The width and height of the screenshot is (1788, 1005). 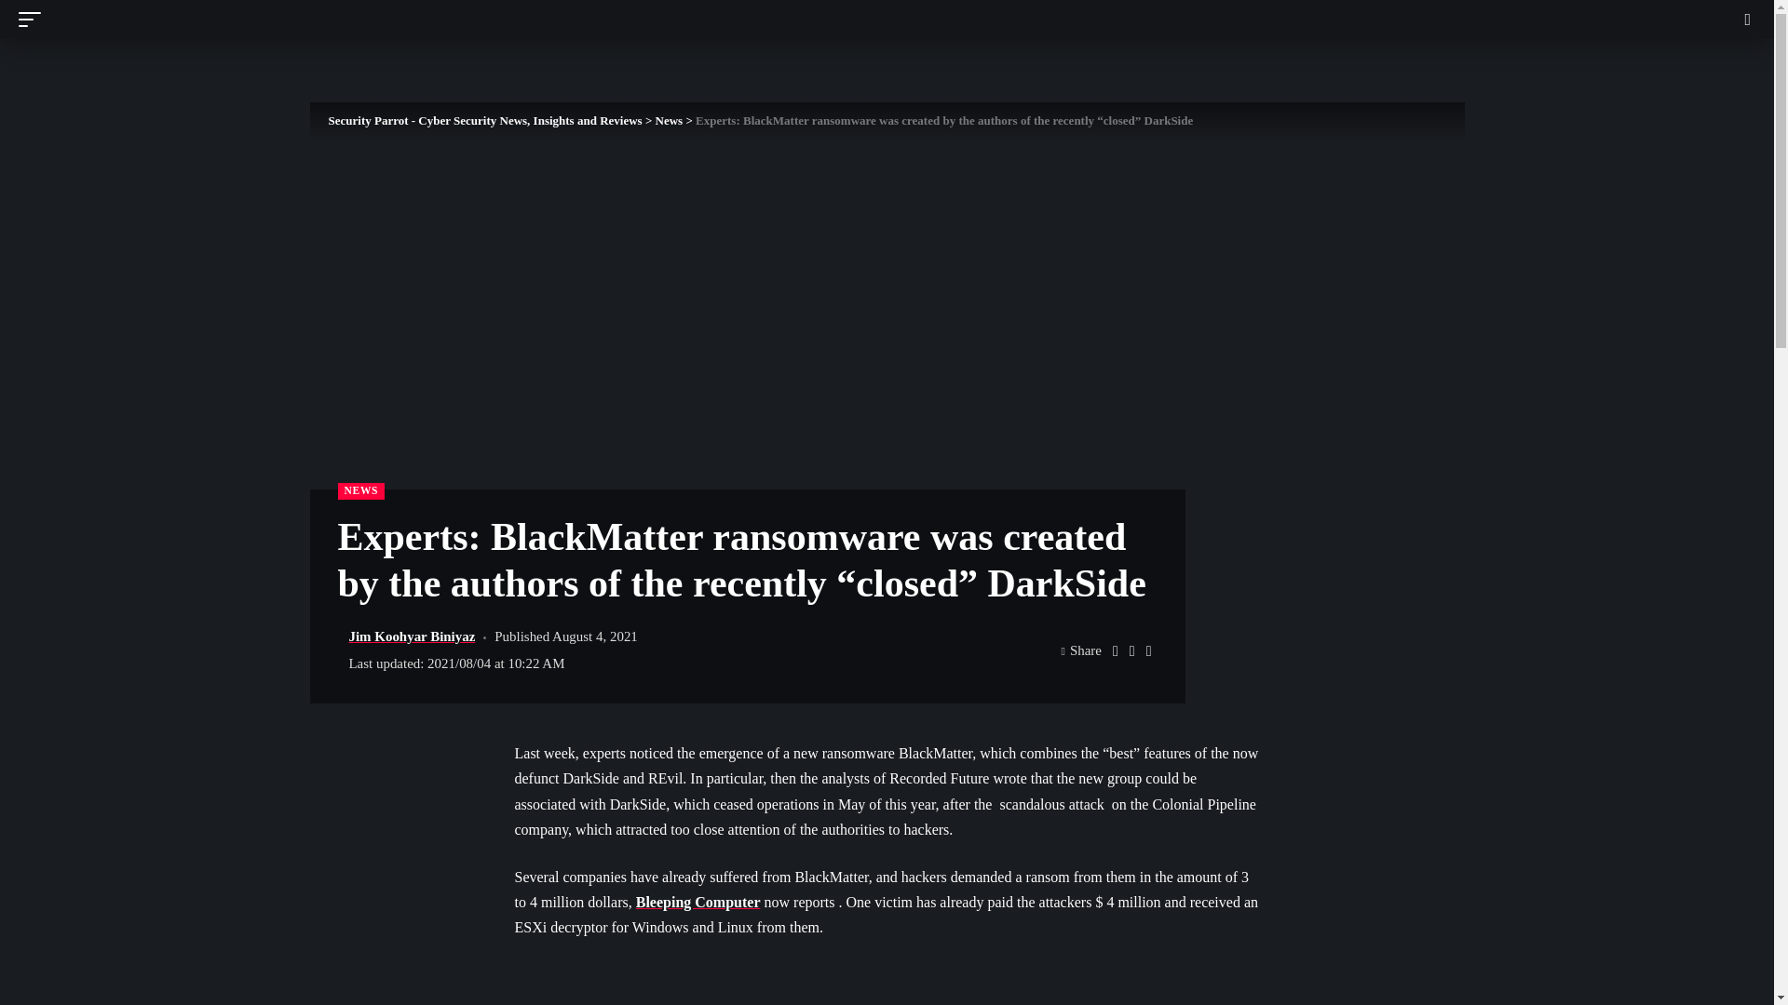 I want to click on News, so click(x=669, y=121).